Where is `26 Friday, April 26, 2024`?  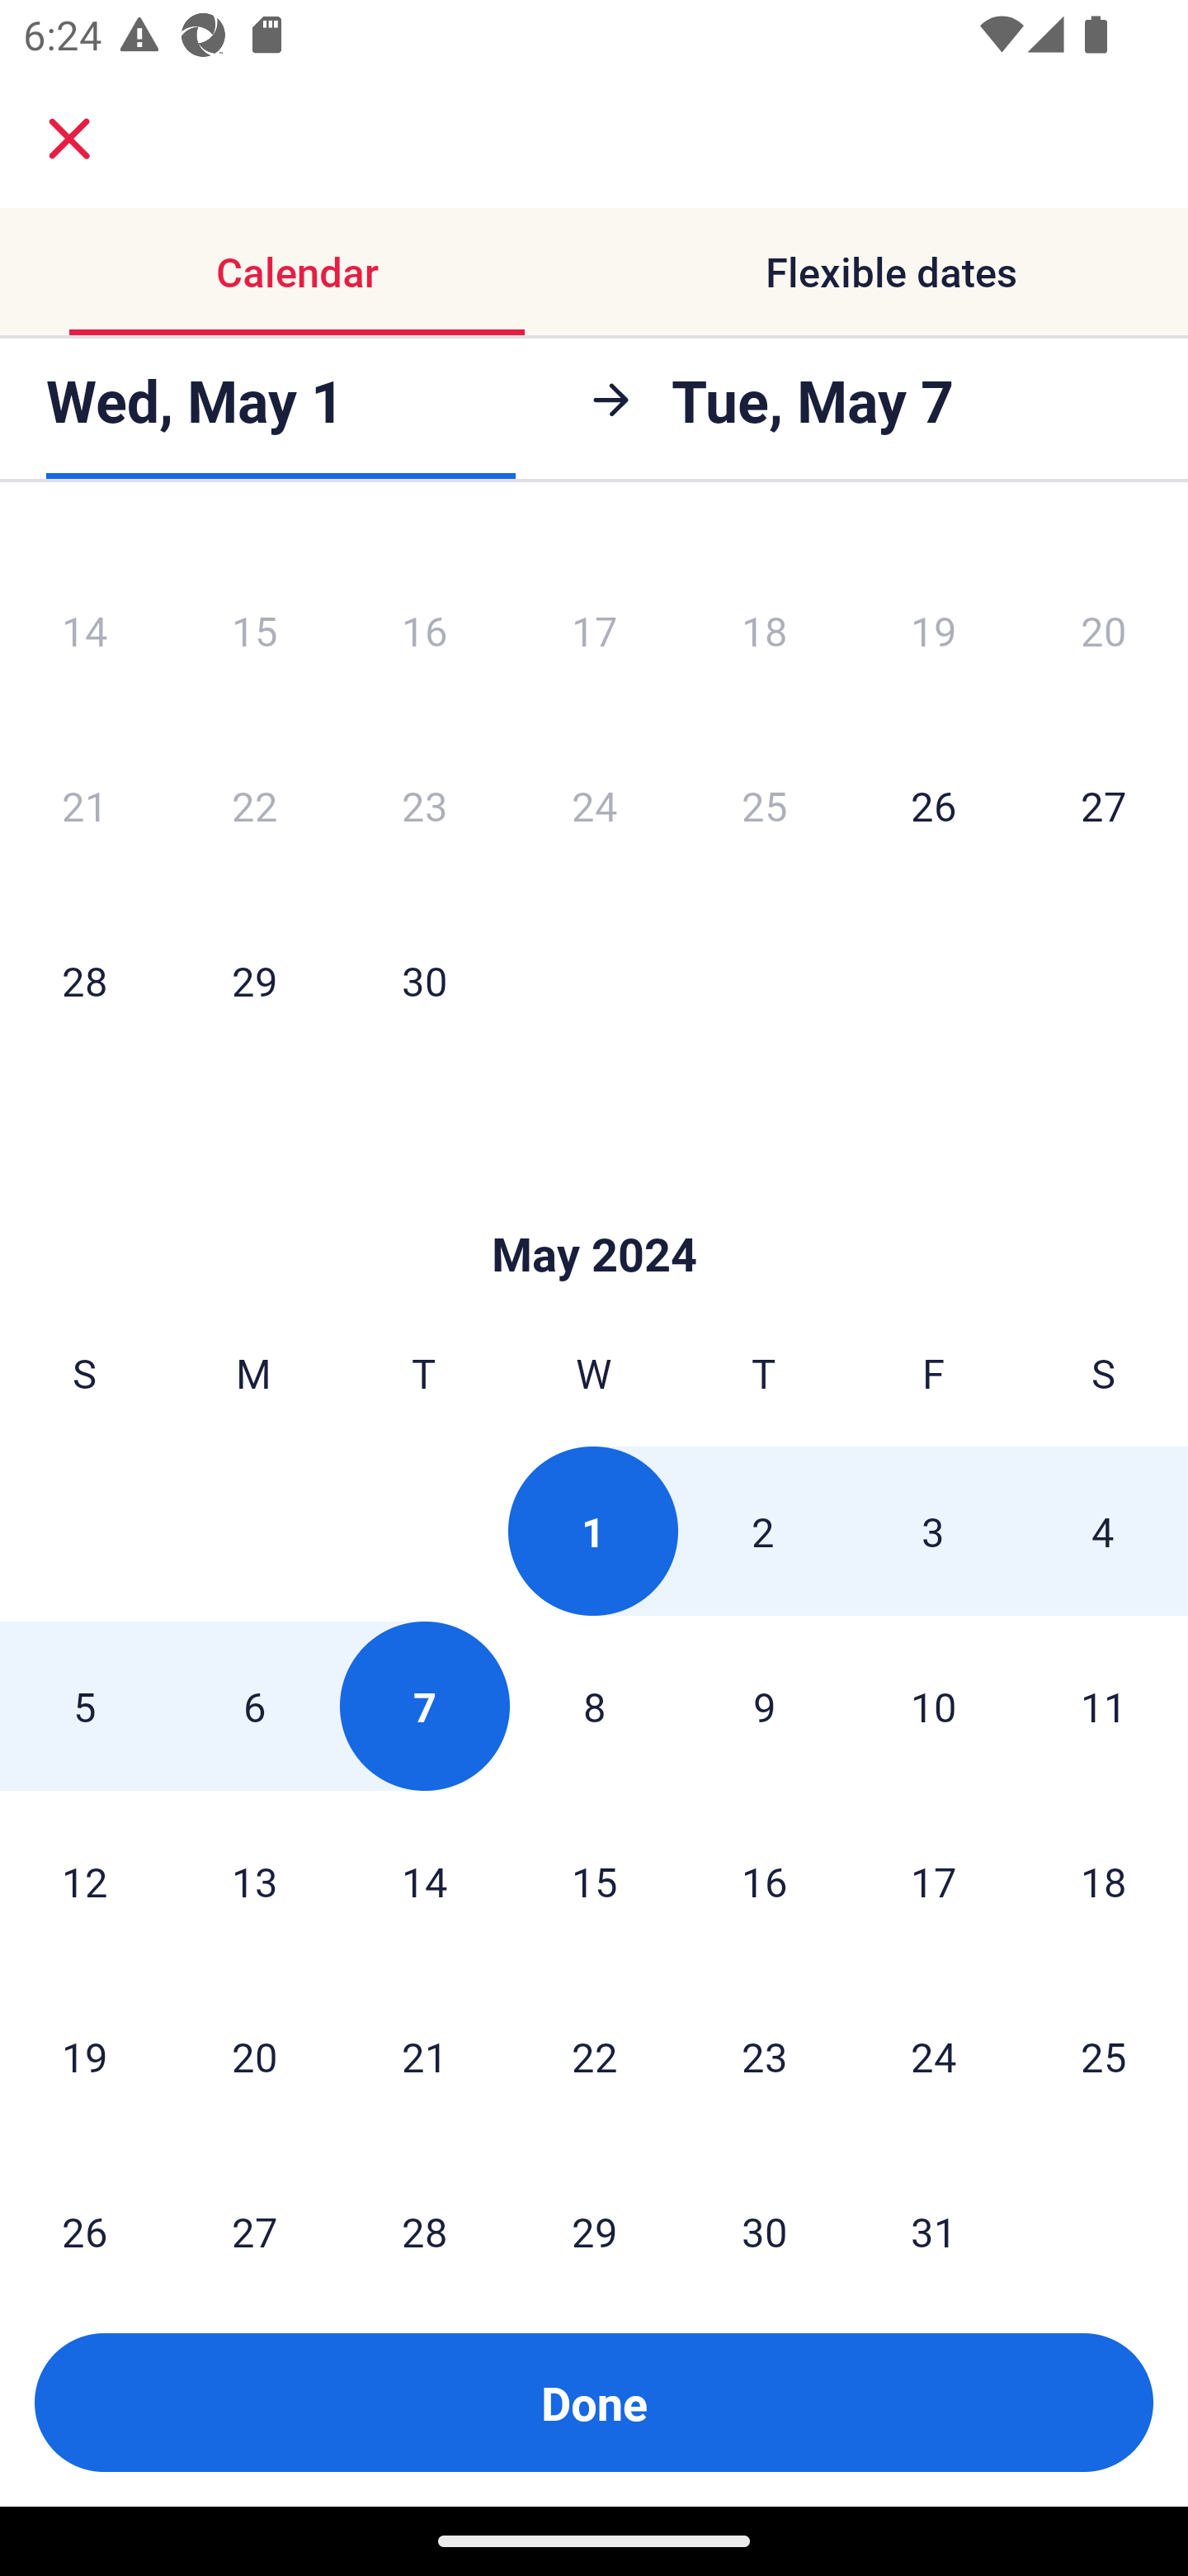 26 Friday, April 26, 2024 is located at coordinates (934, 806).